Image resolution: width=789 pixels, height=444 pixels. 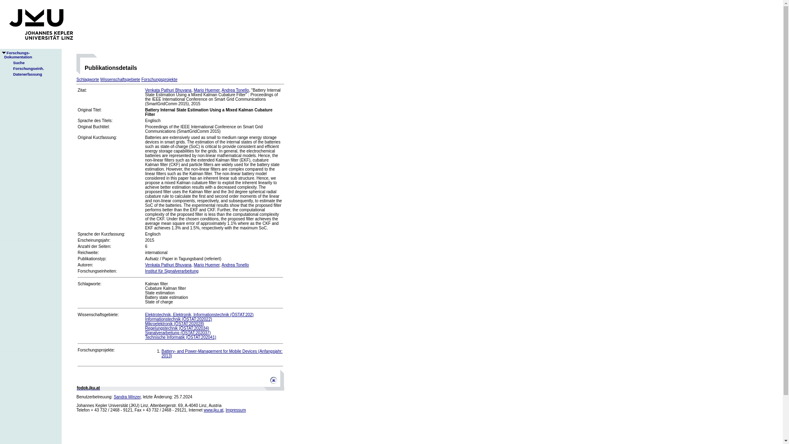 What do you see at coordinates (25, 68) in the screenshot?
I see `fodok.jku.at` at bounding box center [25, 68].